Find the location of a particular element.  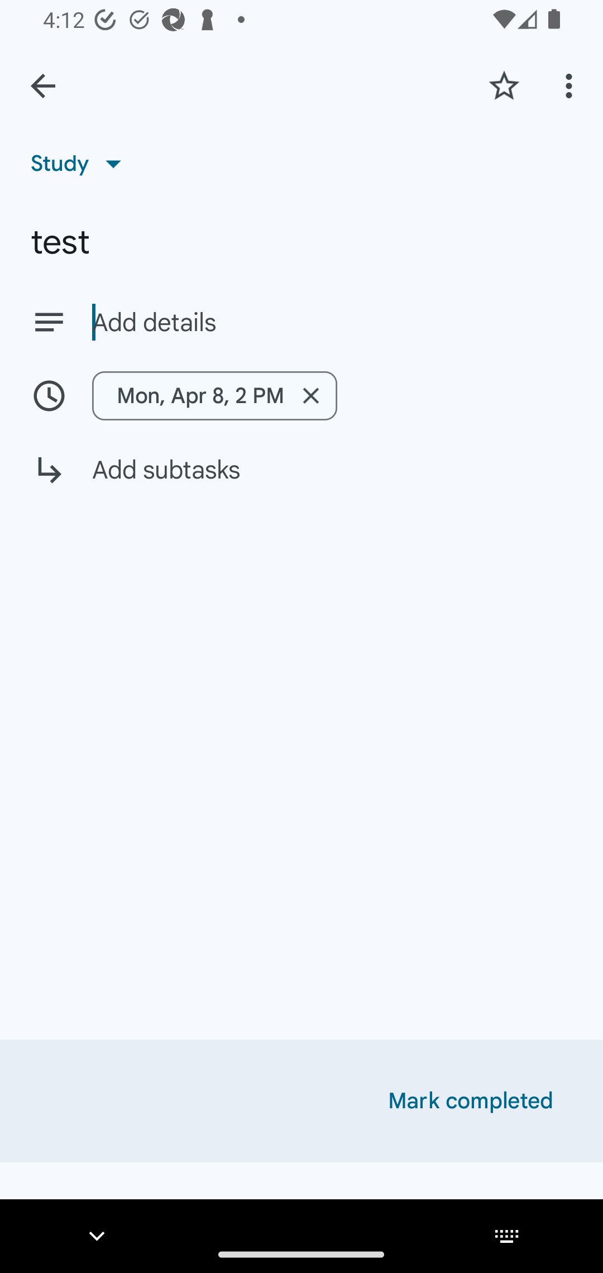

Add details is located at coordinates (301, 322).